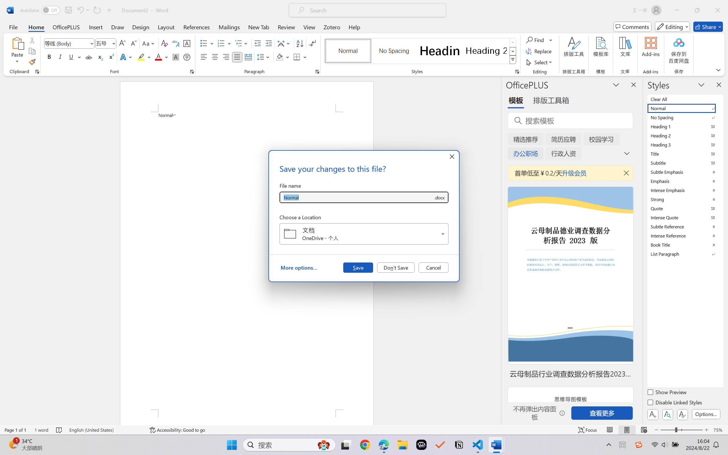 This screenshot has height=455, width=728. I want to click on Clear Formatting, so click(164, 43).